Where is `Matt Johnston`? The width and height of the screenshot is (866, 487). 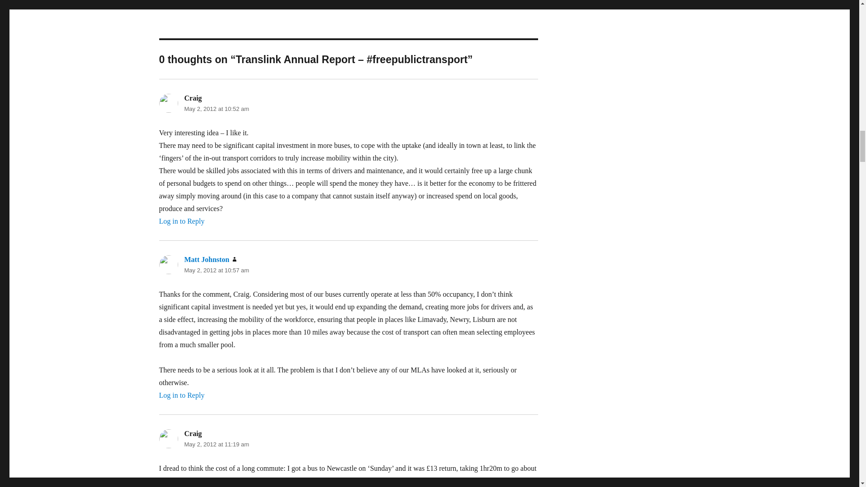
Matt Johnston is located at coordinates (207, 260).